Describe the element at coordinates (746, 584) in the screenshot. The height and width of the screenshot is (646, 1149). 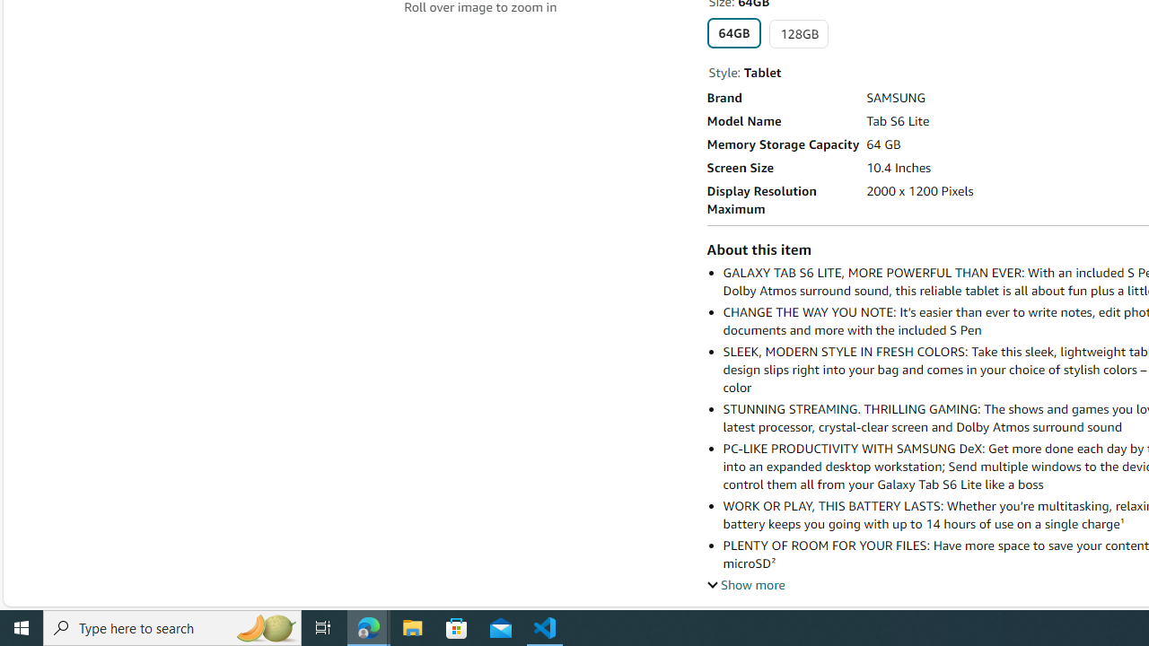
I see `Show more` at that location.